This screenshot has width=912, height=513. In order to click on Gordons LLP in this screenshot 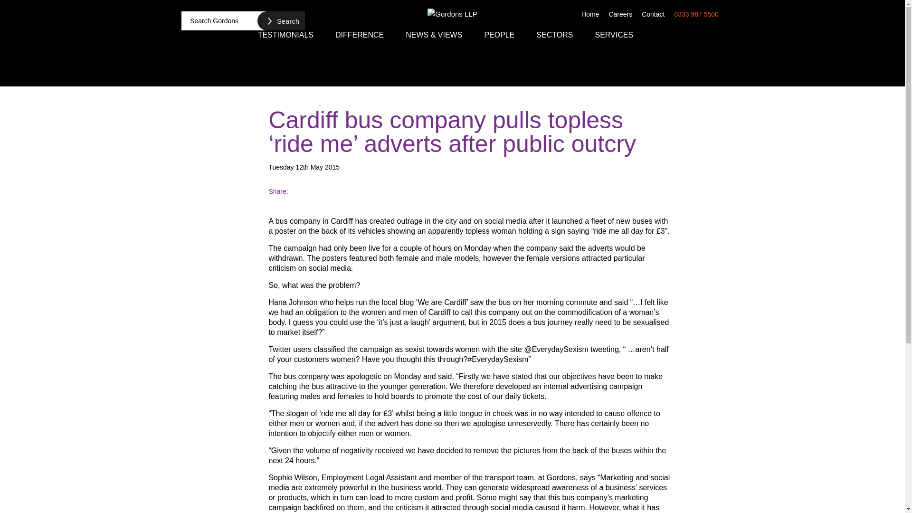, I will do `click(452, 14)`.